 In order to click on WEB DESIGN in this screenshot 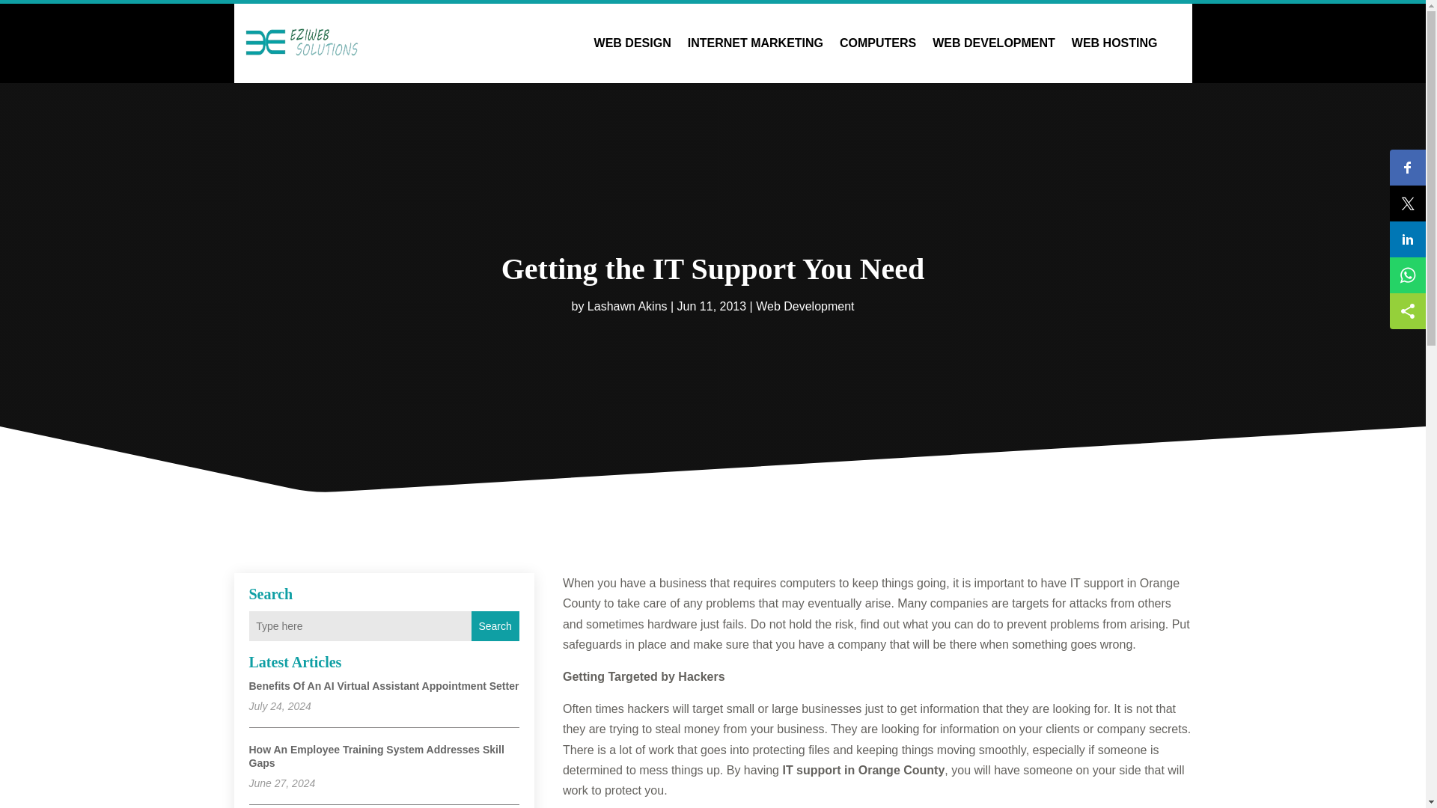, I will do `click(632, 43)`.